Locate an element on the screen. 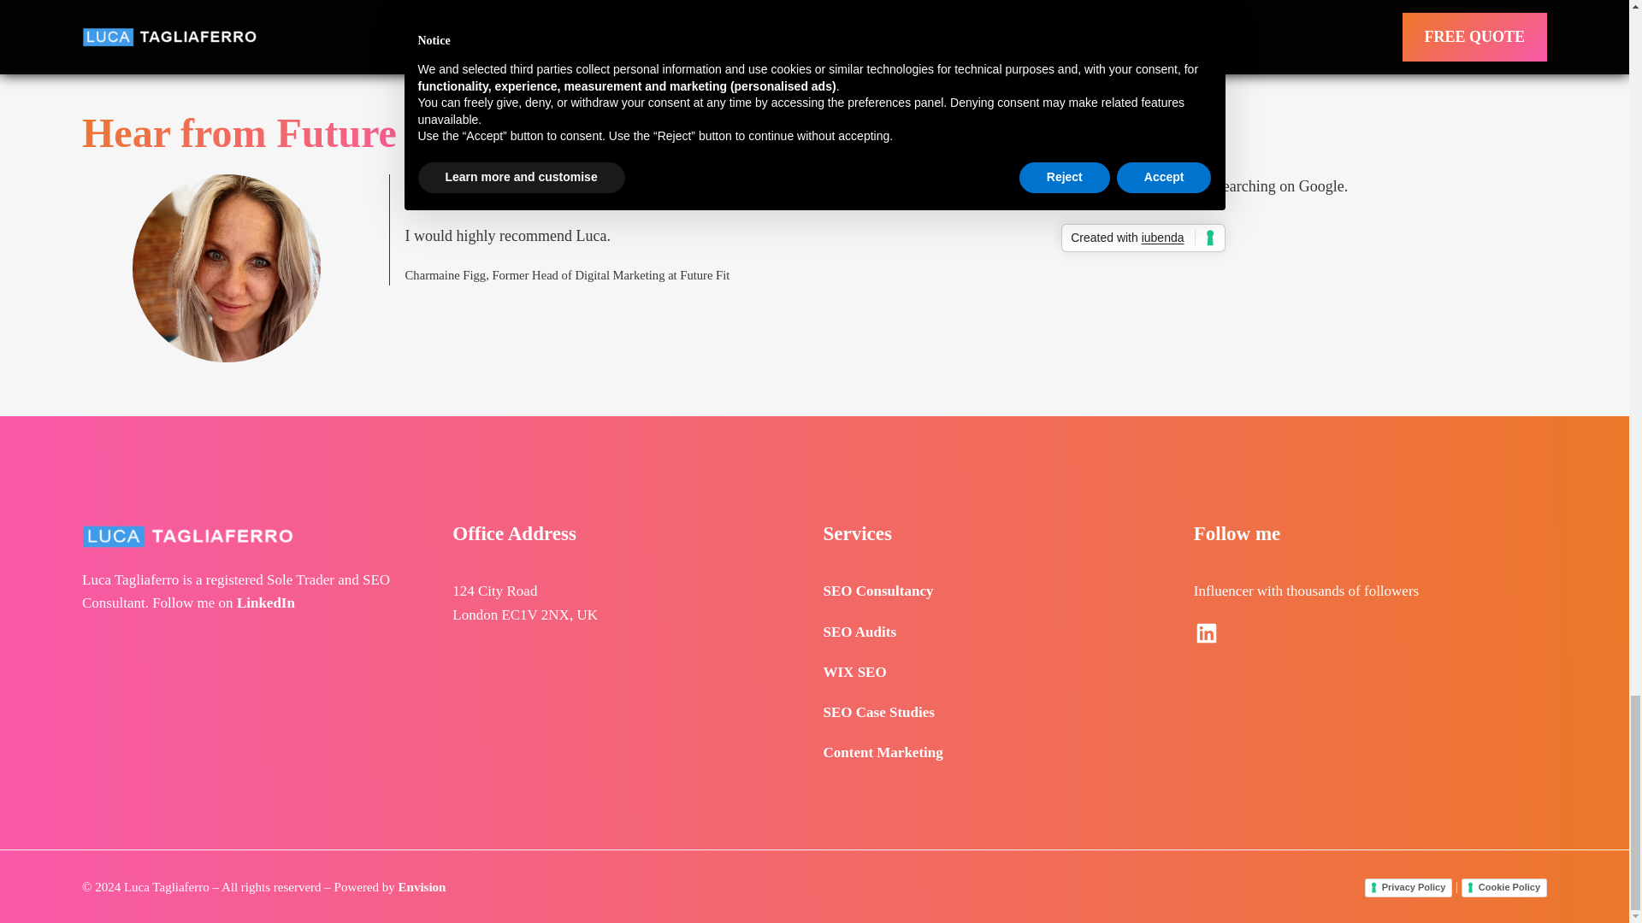  Cookie Policy is located at coordinates (1503, 887).